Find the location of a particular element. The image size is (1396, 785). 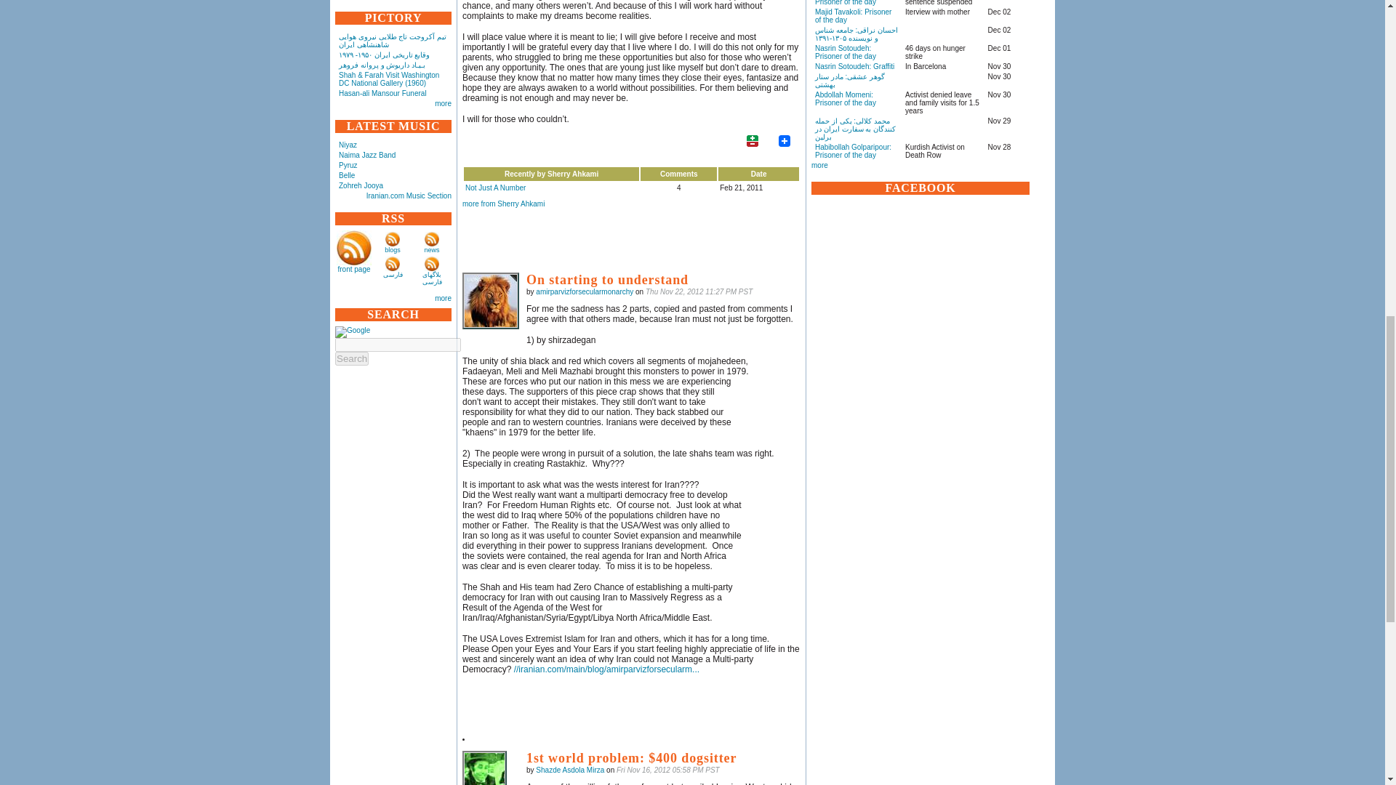

amirparvizforsecularmonarchy is located at coordinates (490, 300).